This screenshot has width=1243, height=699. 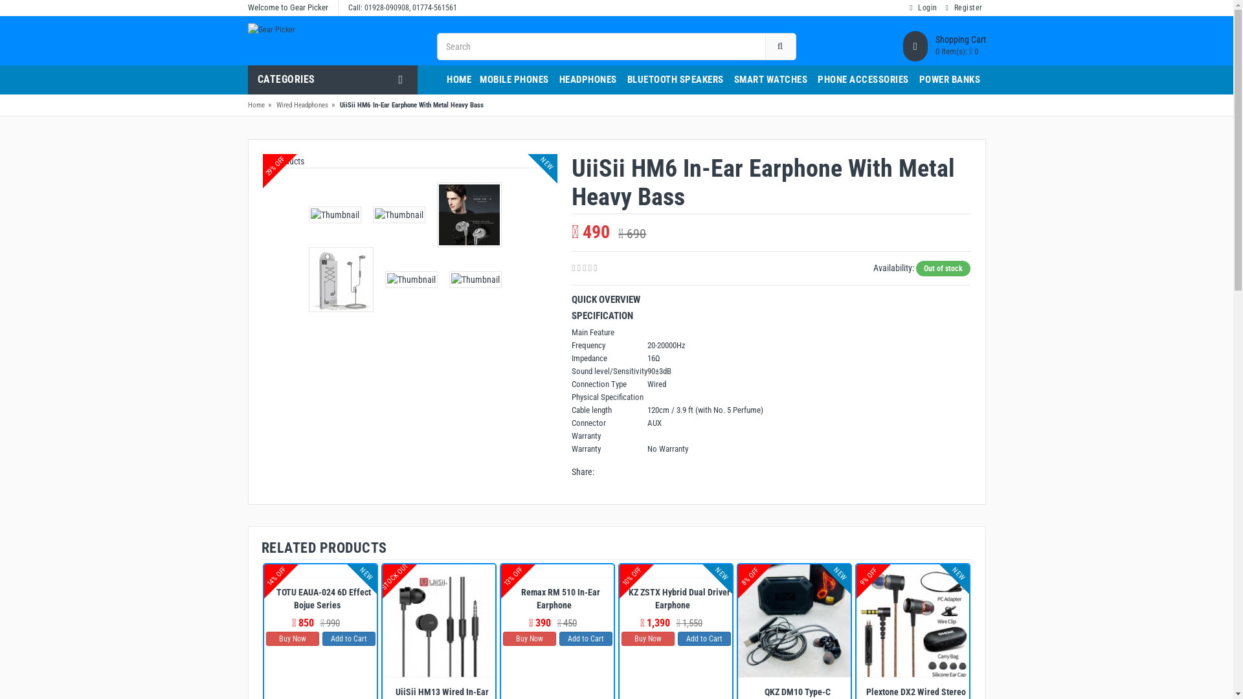 What do you see at coordinates (965, 8) in the screenshot?
I see `Register` at bounding box center [965, 8].